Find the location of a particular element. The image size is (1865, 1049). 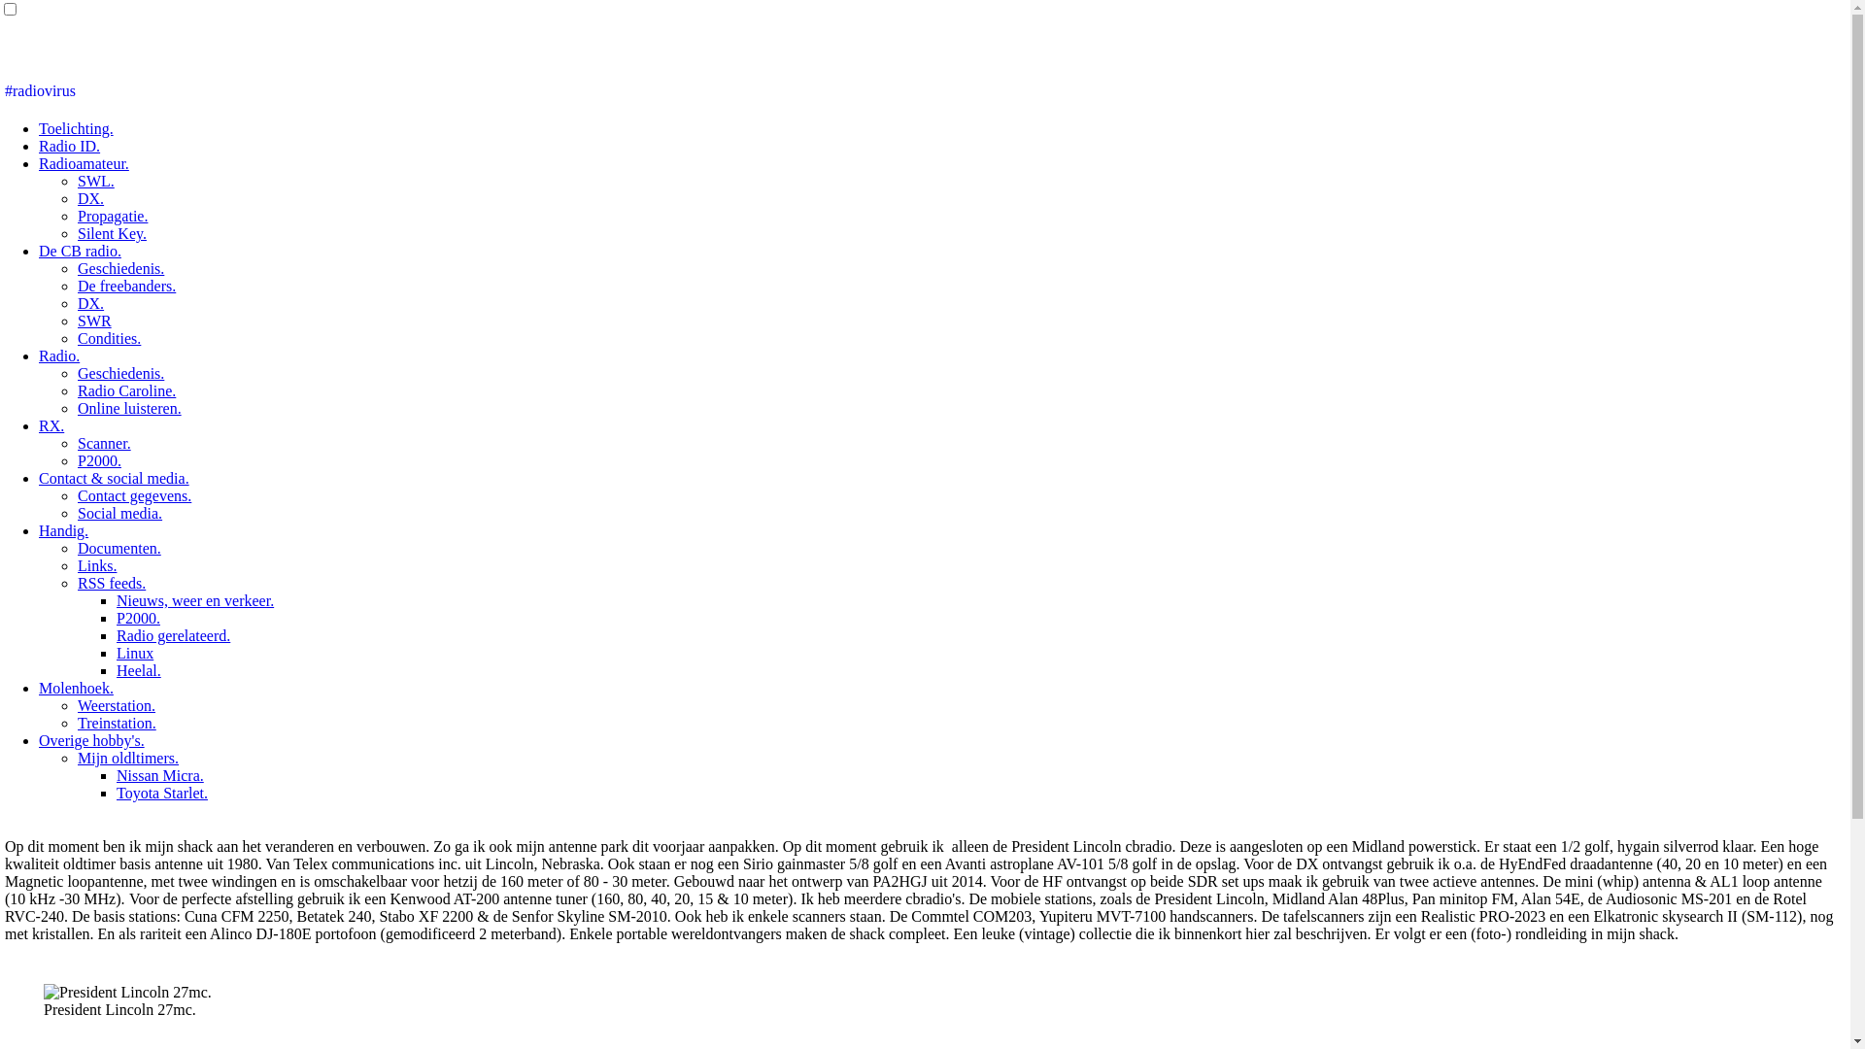

Toelichting. is located at coordinates (76, 128).